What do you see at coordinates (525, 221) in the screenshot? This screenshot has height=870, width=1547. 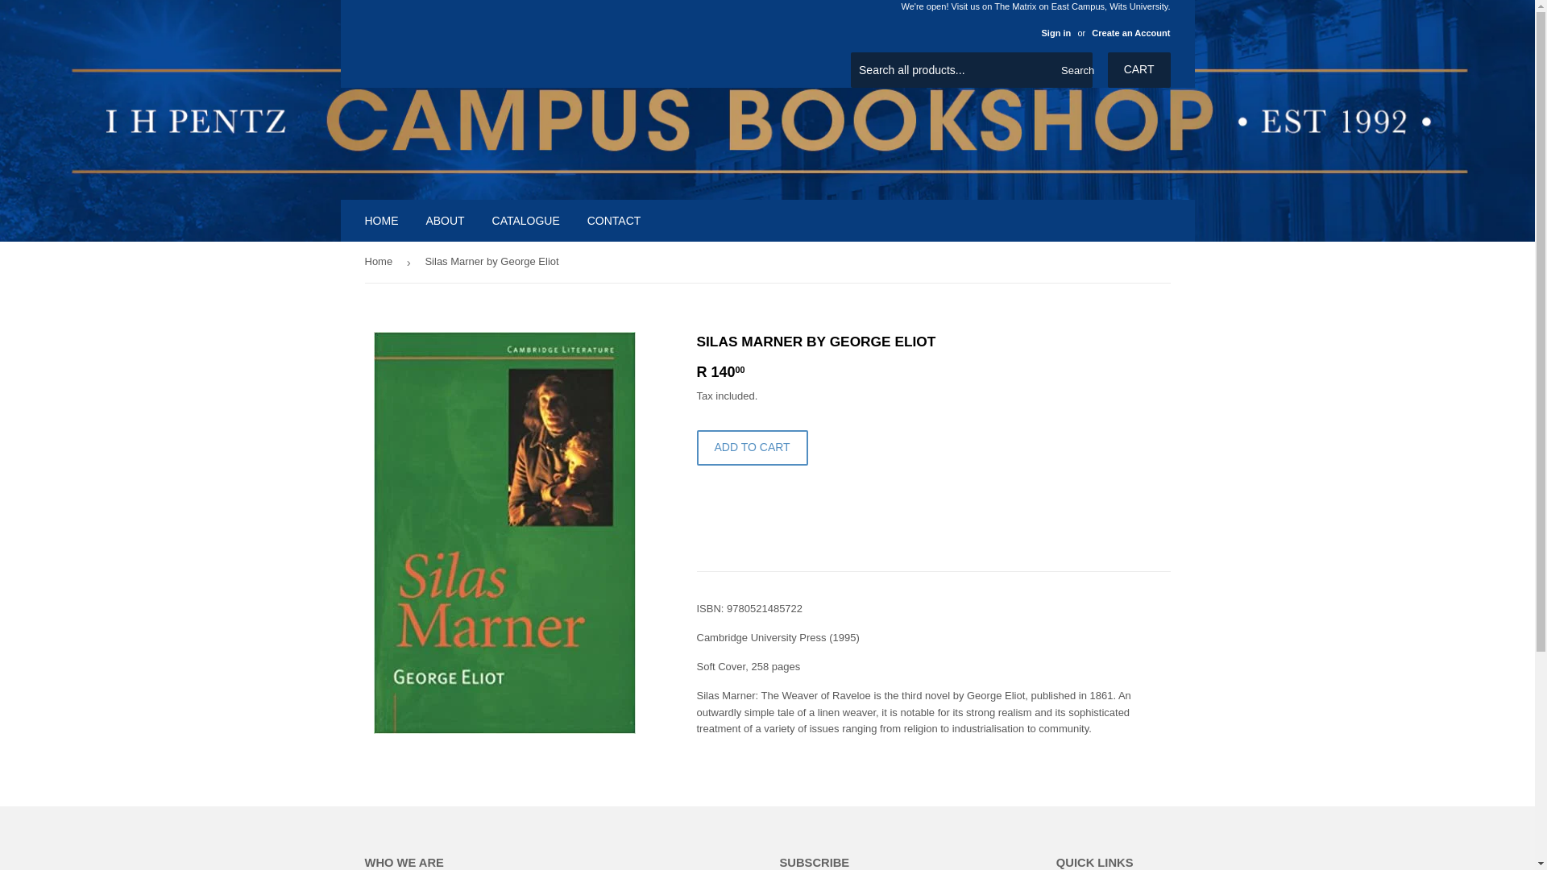 I see `CATALOGUE` at bounding box center [525, 221].